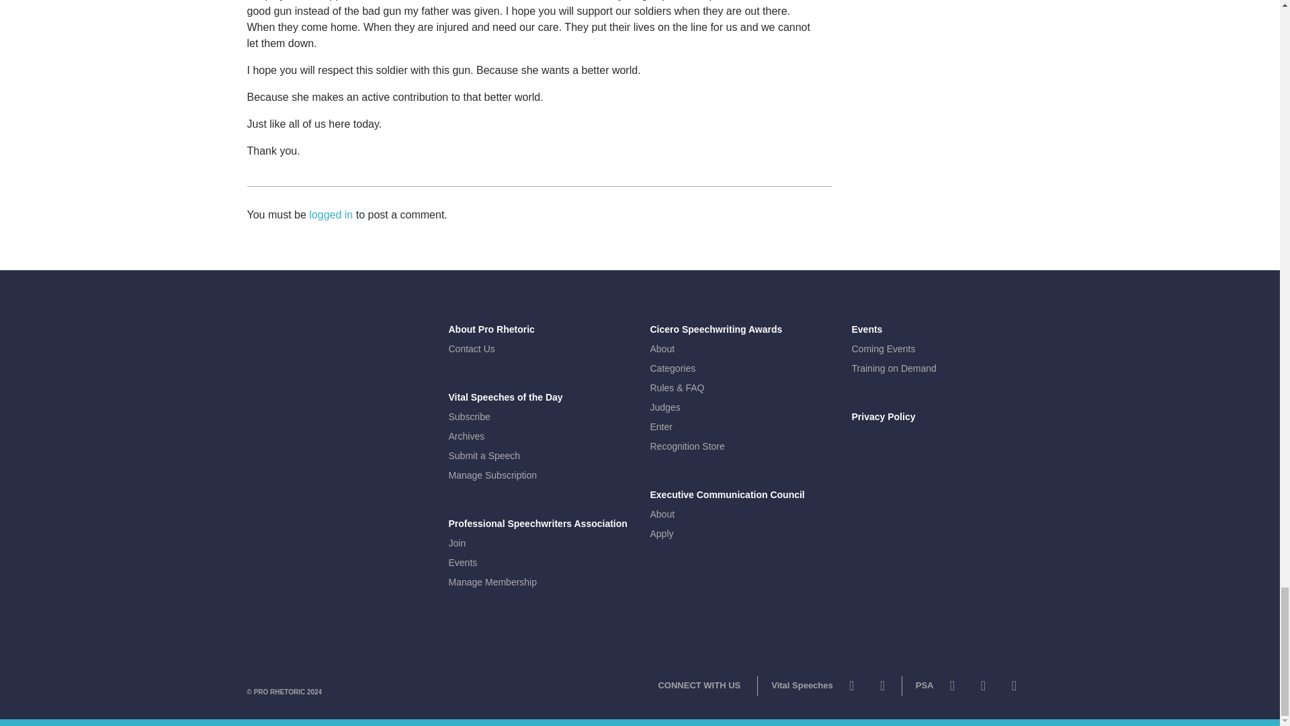  Describe the element at coordinates (331, 215) in the screenshot. I see `logged in` at that location.